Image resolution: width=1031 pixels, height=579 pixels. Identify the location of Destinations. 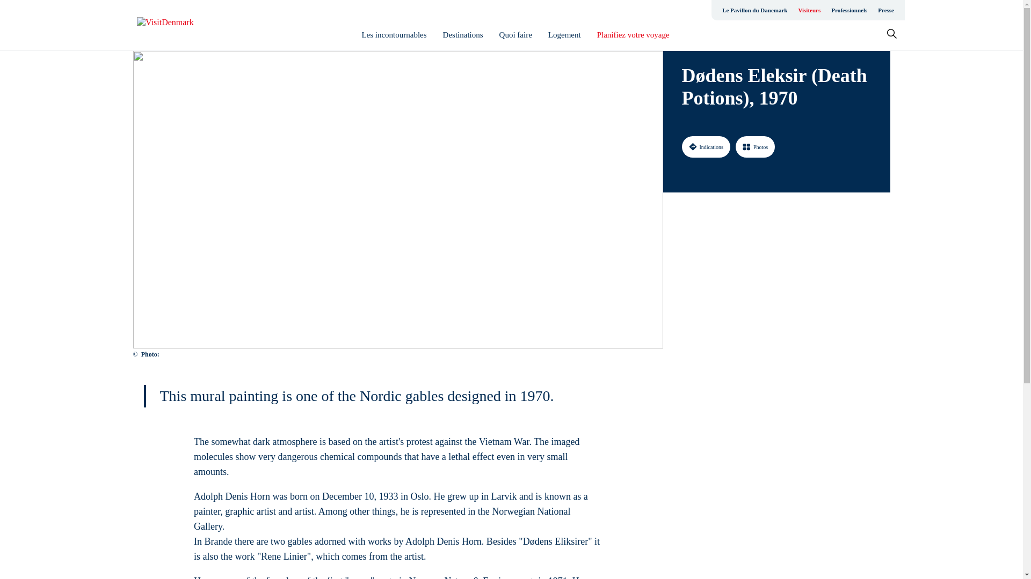
(463, 35).